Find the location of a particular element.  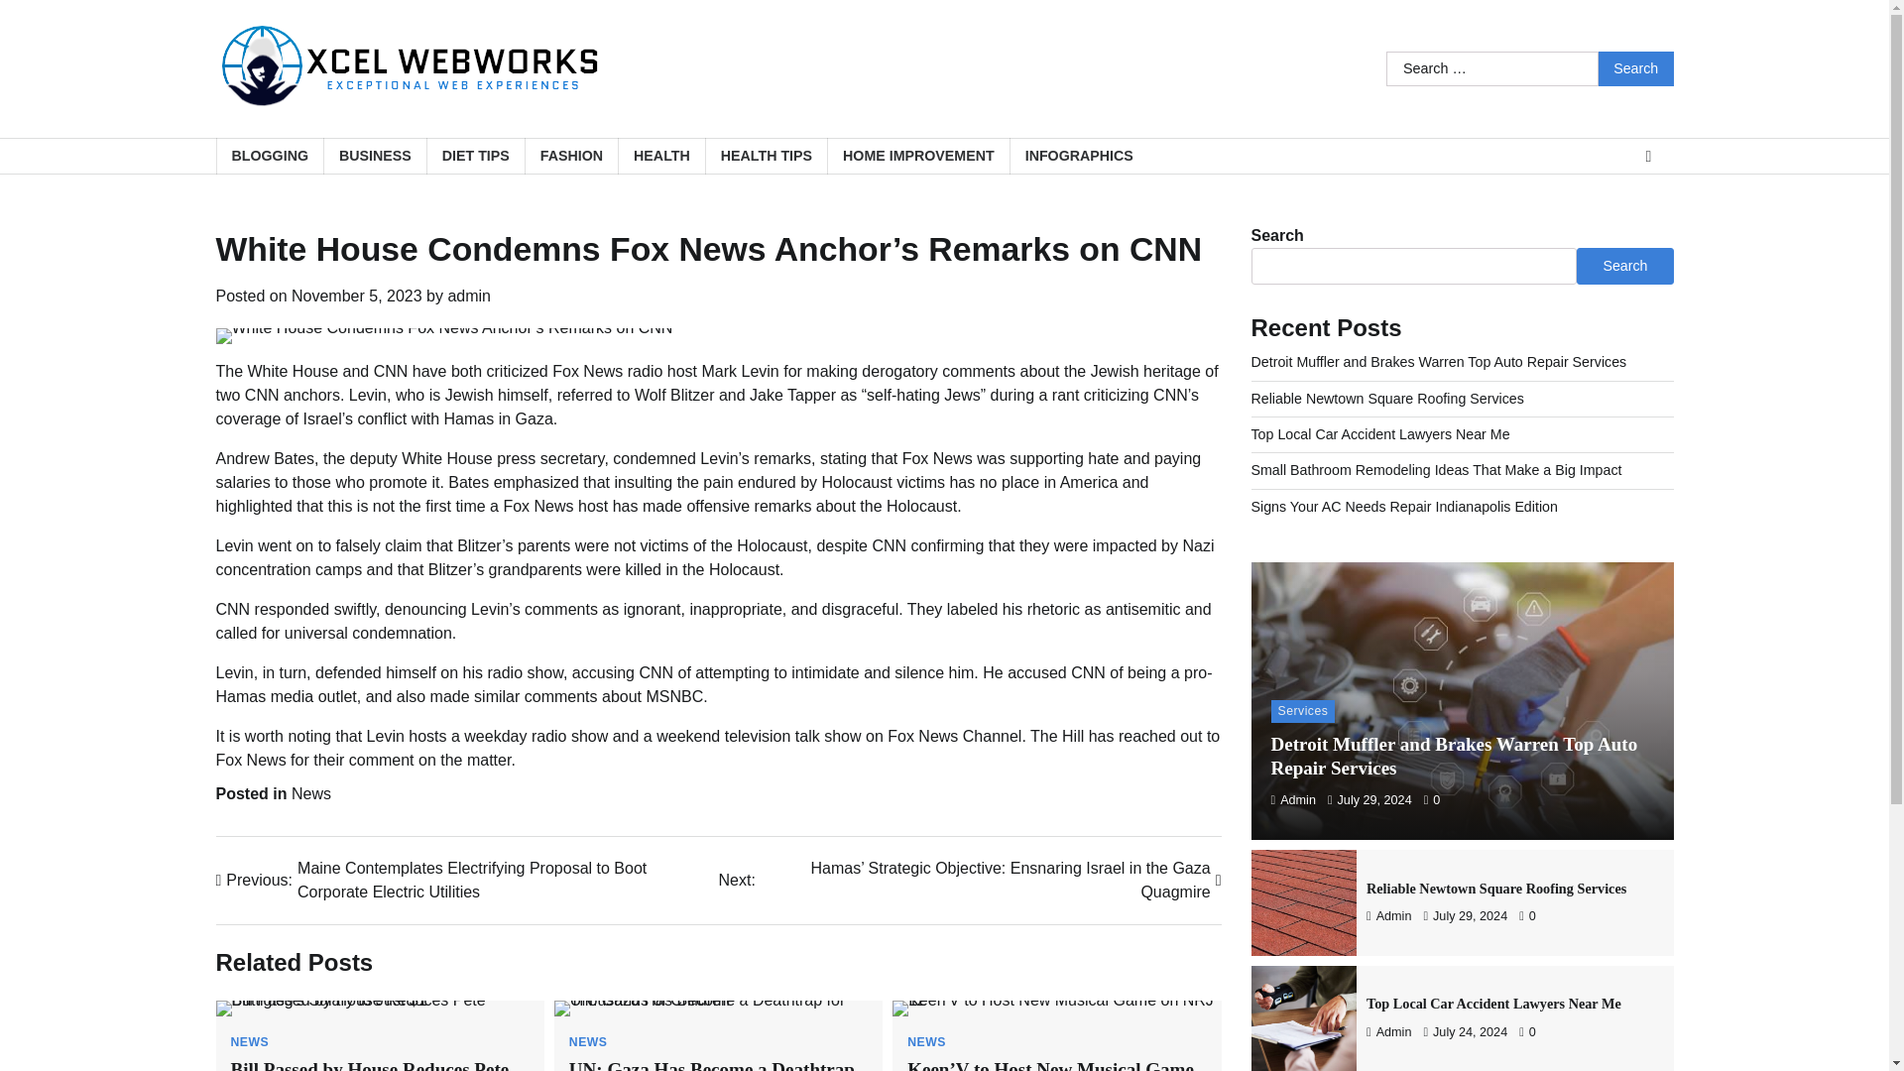

Top Local Car Accident Lawyers Near Me is located at coordinates (1380, 434).